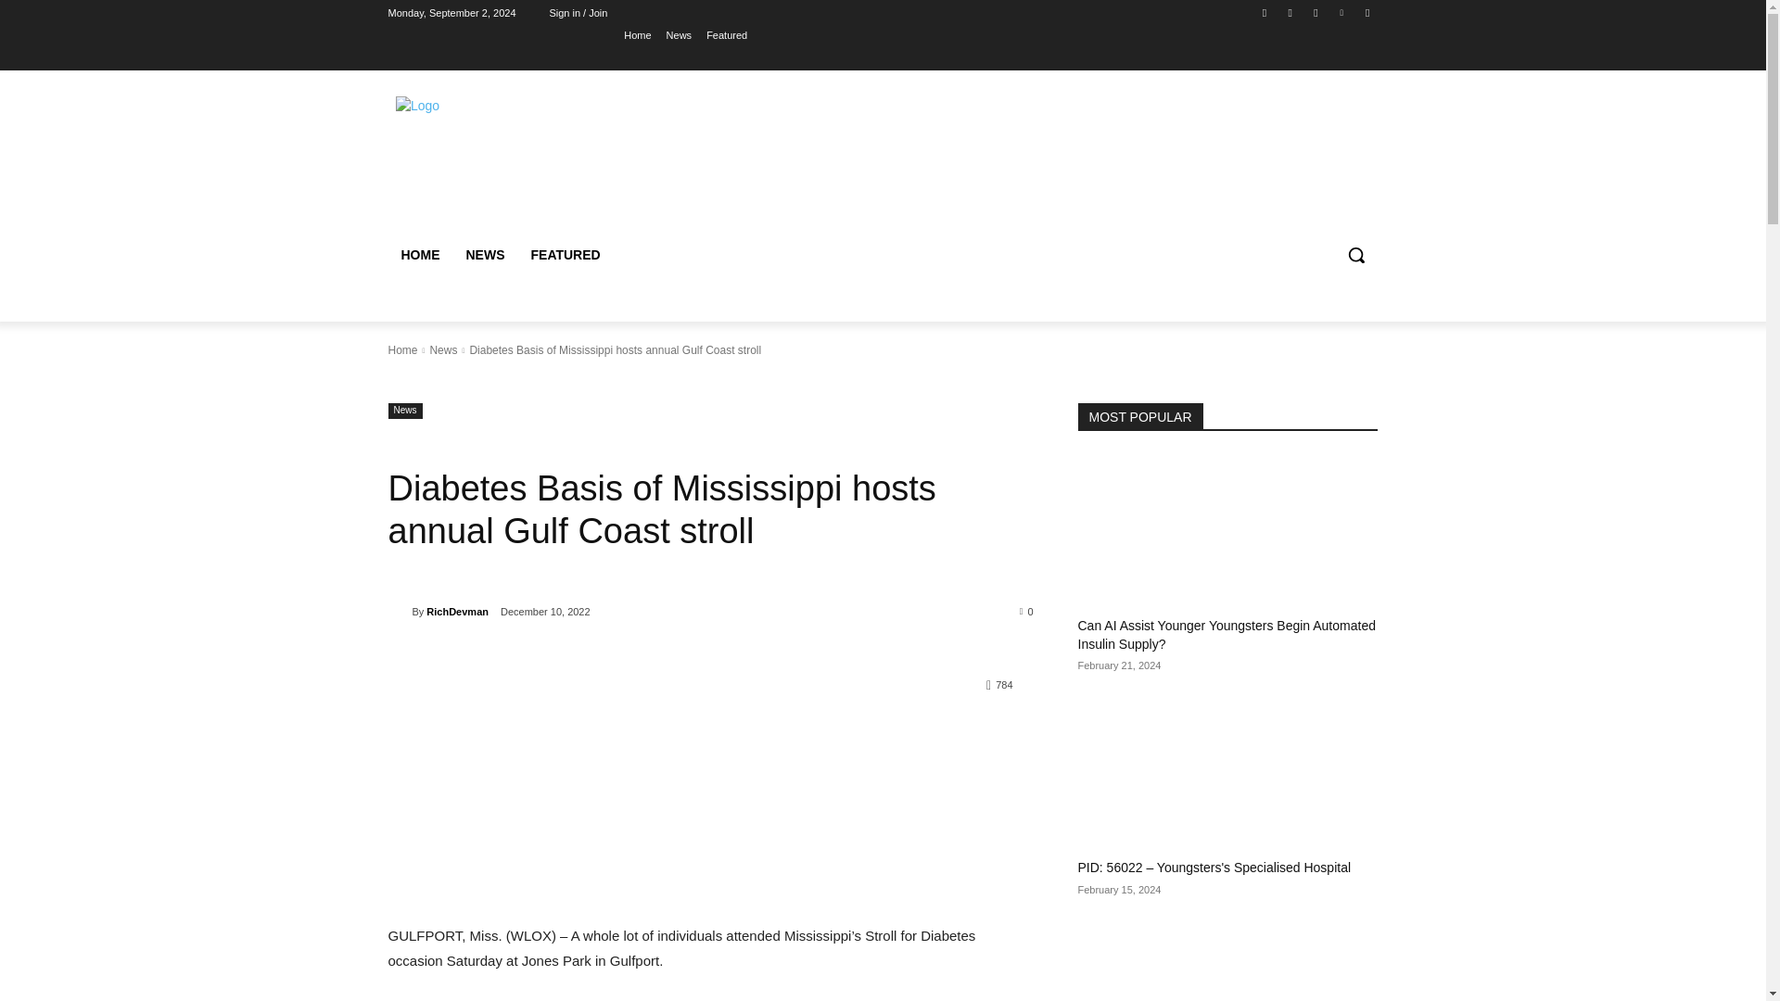 Image resolution: width=1780 pixels, height=1001 pixels. What do you see at coordinates (399, 612) in the screenshot?
I see `RichDevman` at bounding box center [399, 612].